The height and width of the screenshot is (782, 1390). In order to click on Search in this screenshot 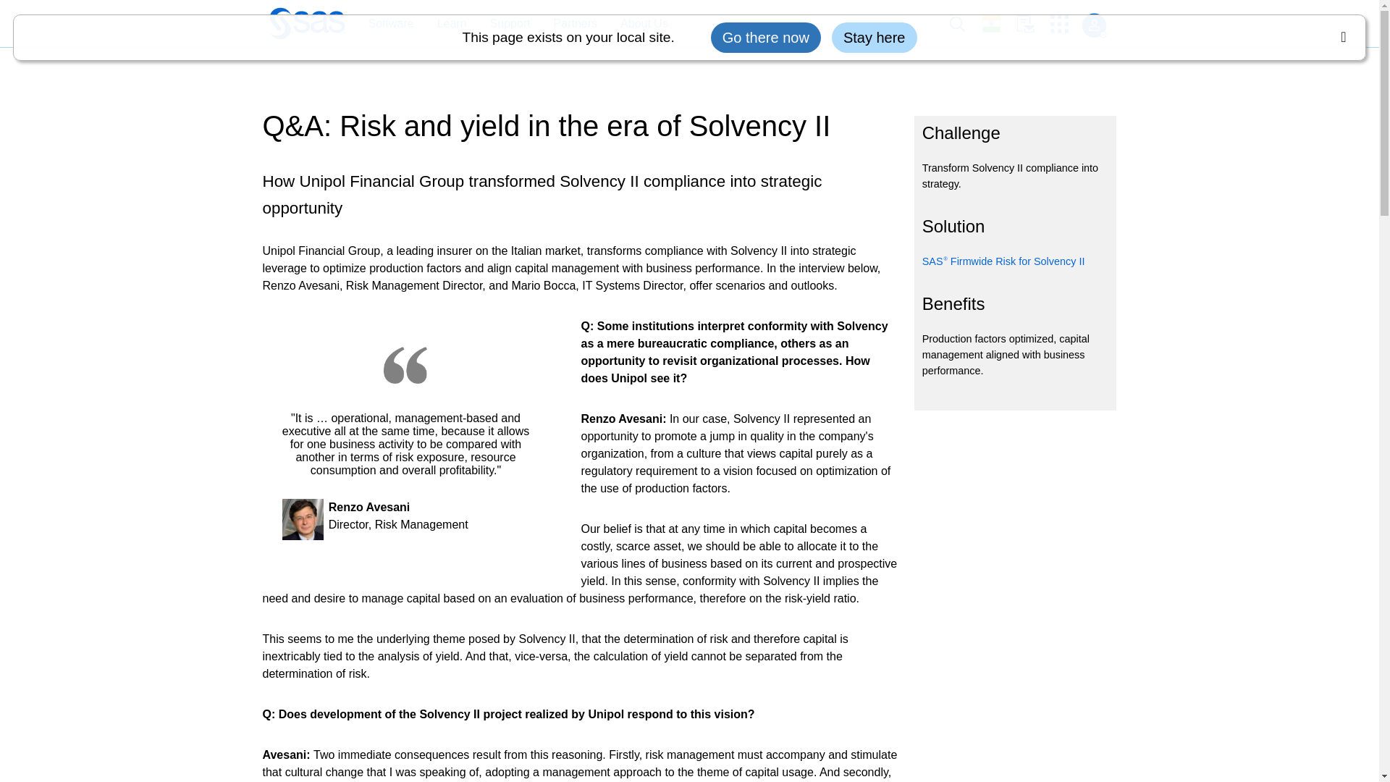, I will do `click(965, 24)`.